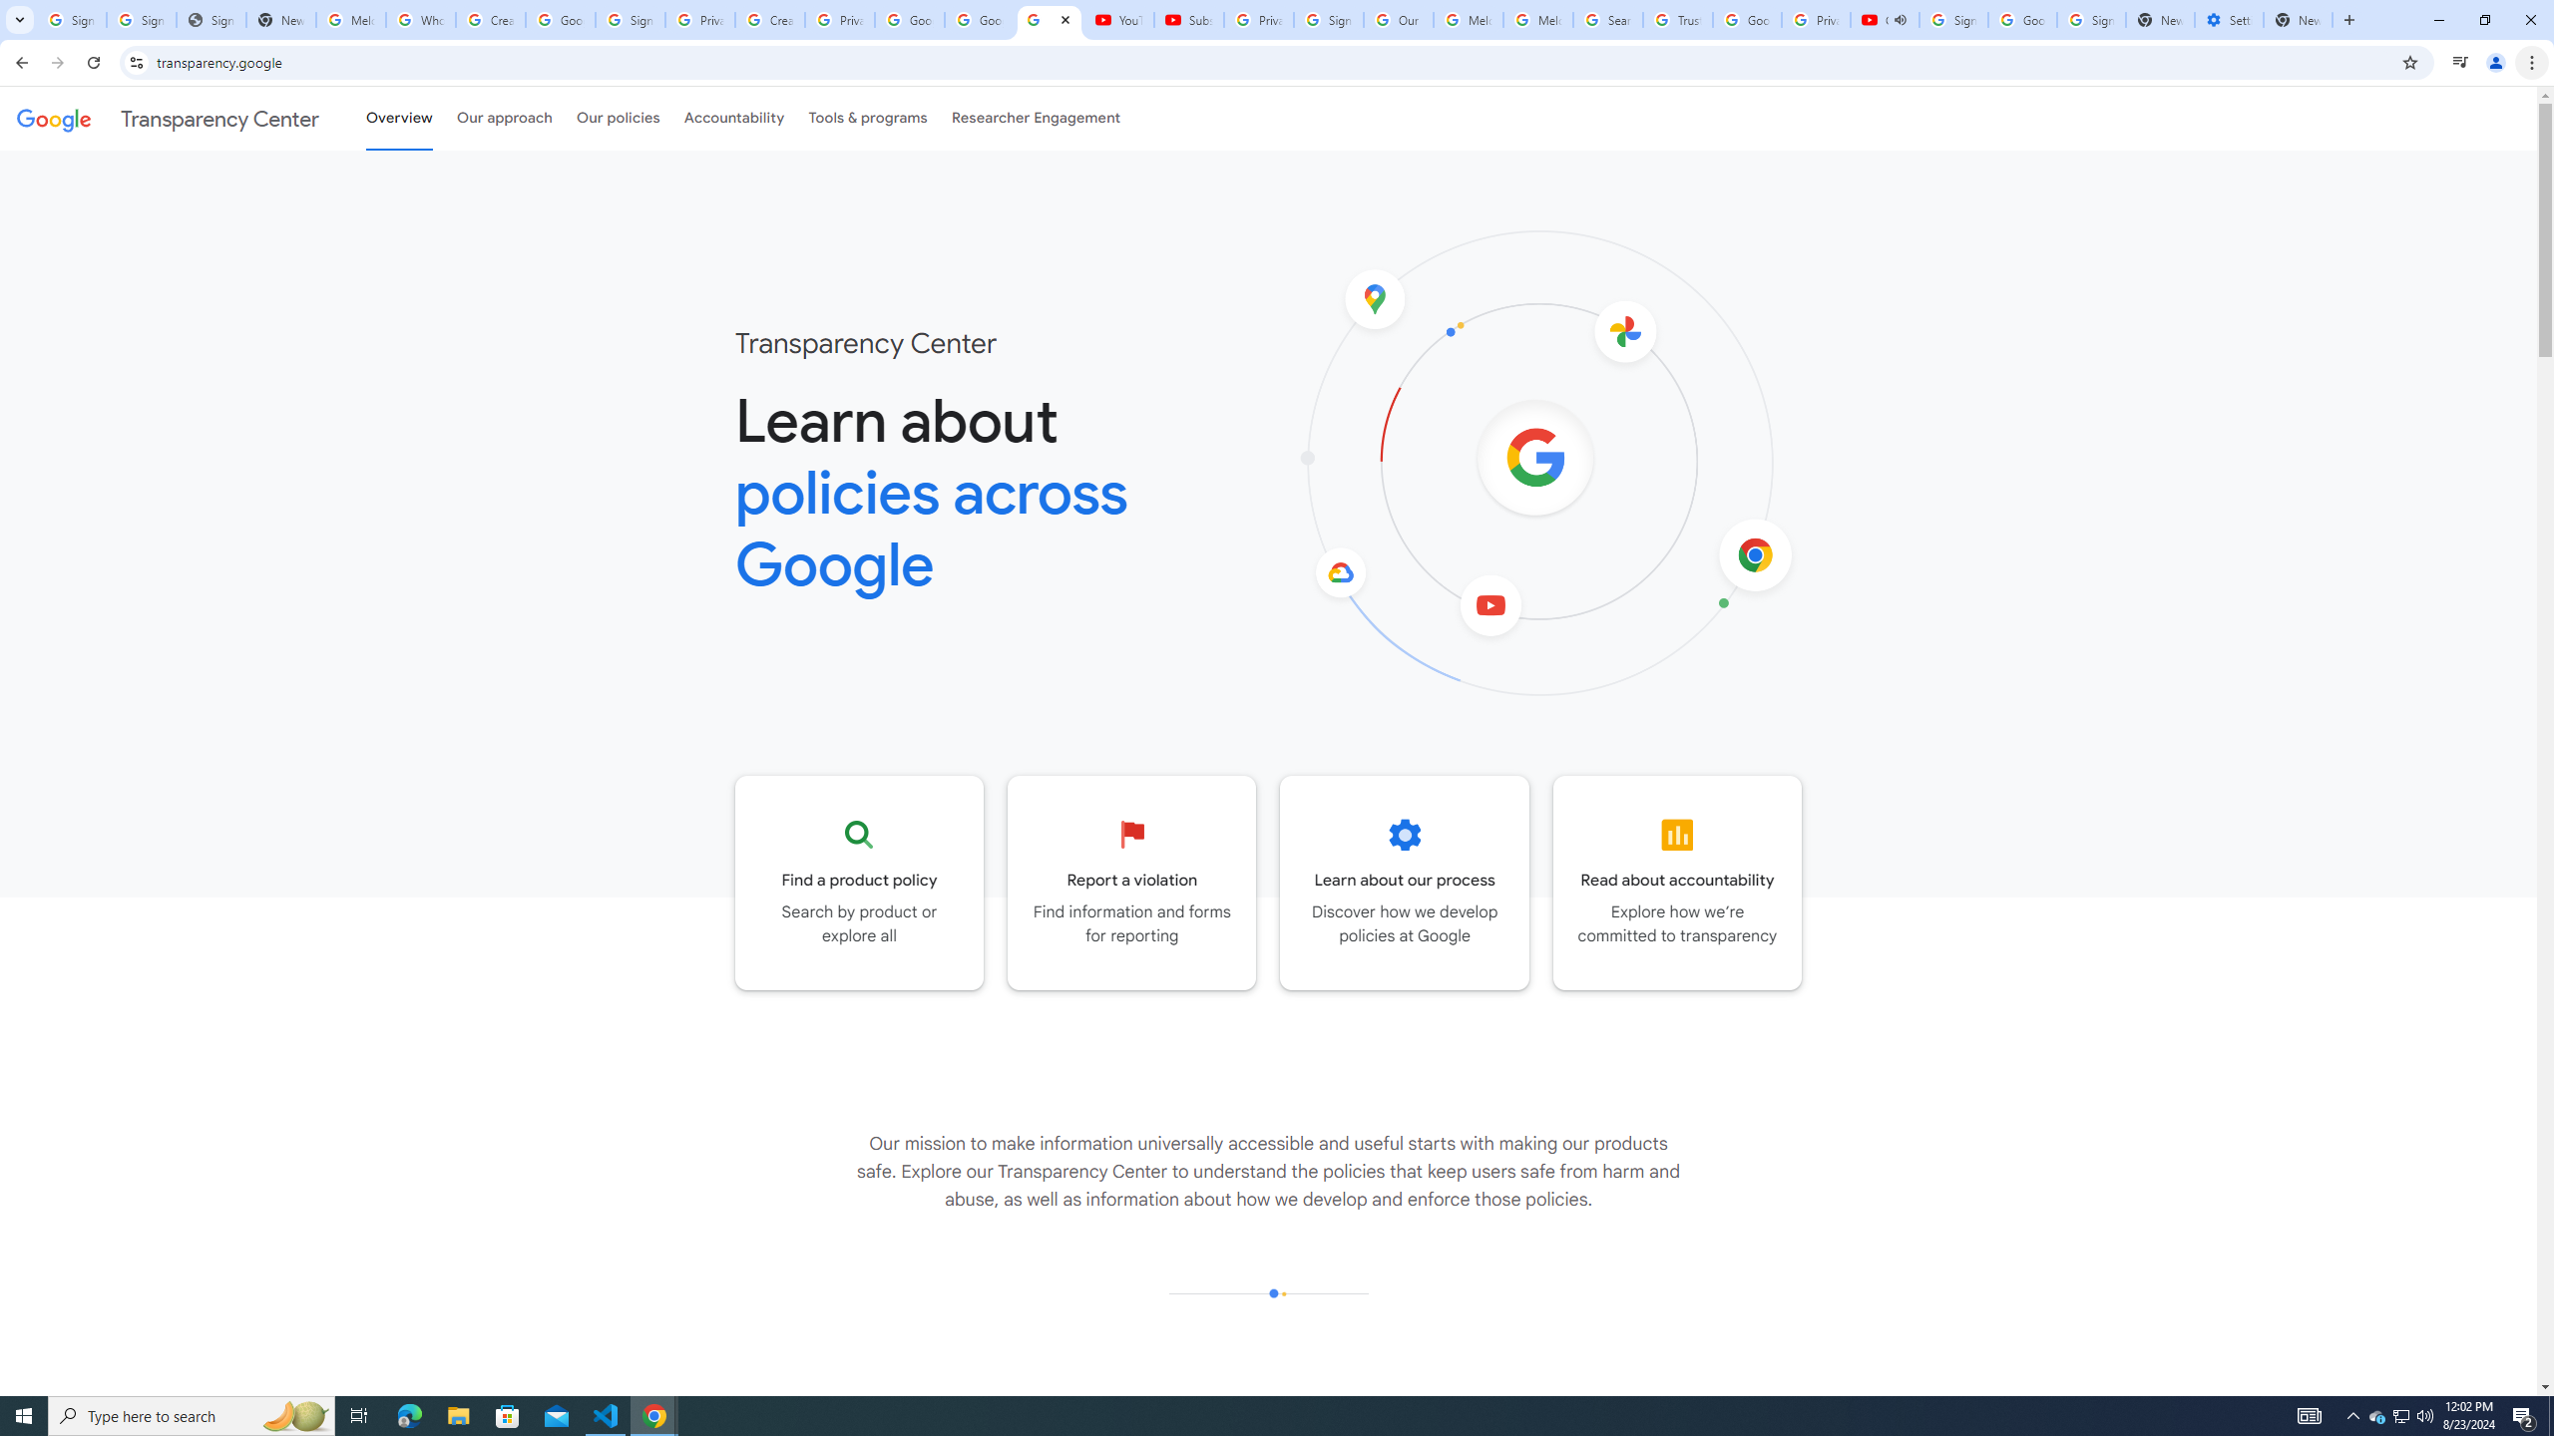  Describe the element at coordinates (1117, 20) in the screenshot. I see `YouTube` at that location.